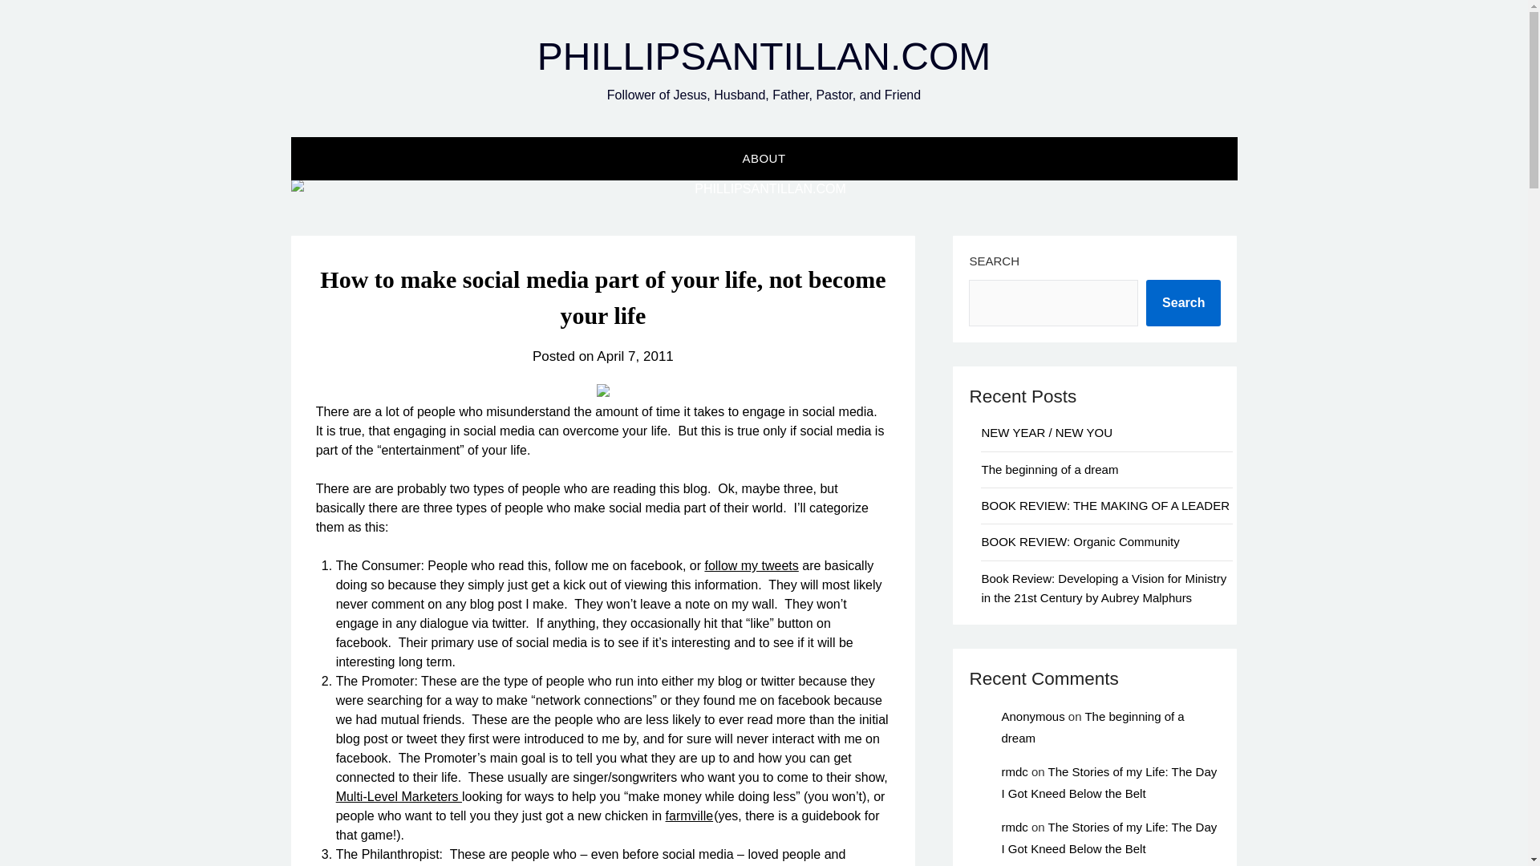  Describe the element at coordinates (1108, 782) in the screenshot. I see `The Stories of my Life: The Day I Got Kneed Below the Belt` at that location.